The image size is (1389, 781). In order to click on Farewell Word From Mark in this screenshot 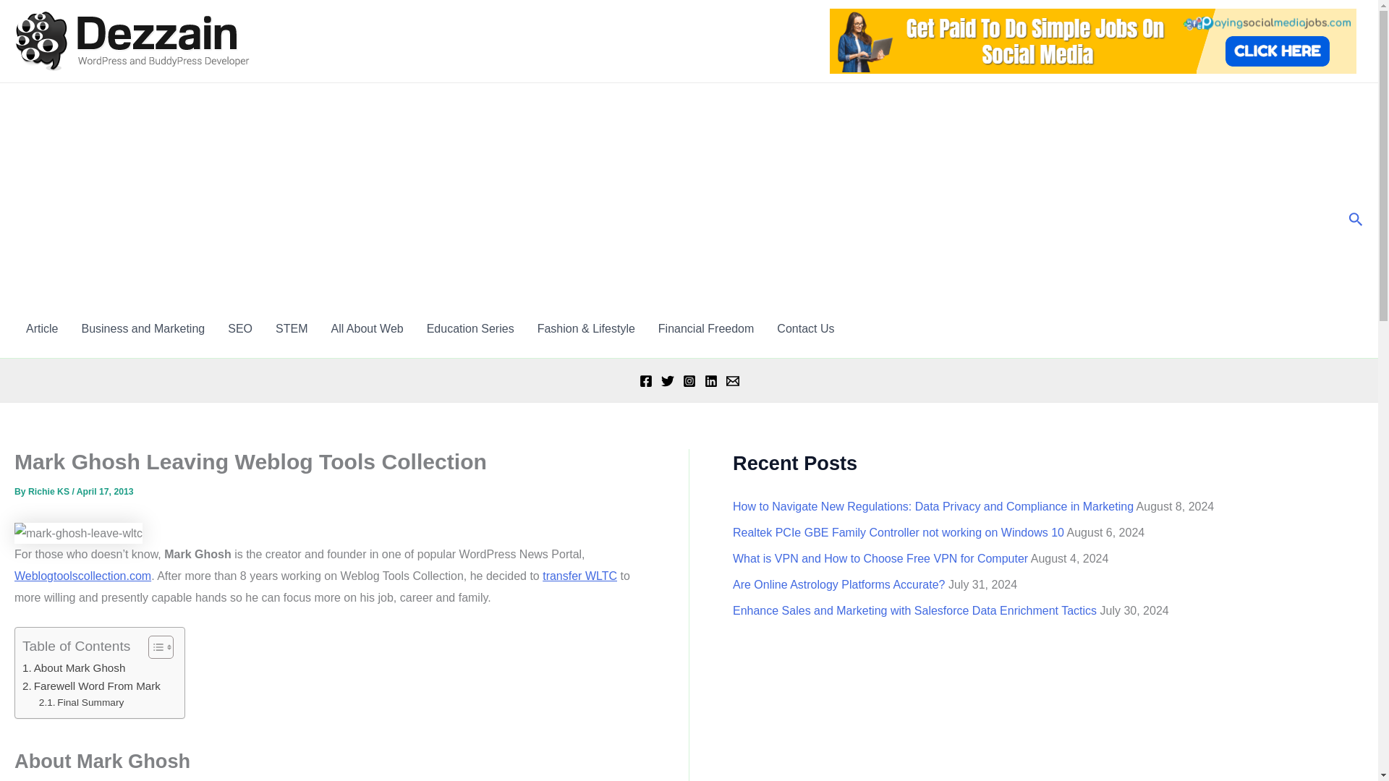, I will do `click(91, 686)`.